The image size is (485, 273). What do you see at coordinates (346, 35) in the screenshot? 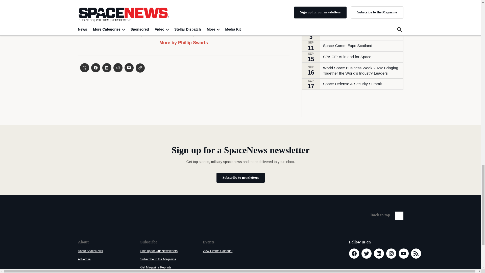
I see `Small Satellite Conference` at bounding box center [346, 35].